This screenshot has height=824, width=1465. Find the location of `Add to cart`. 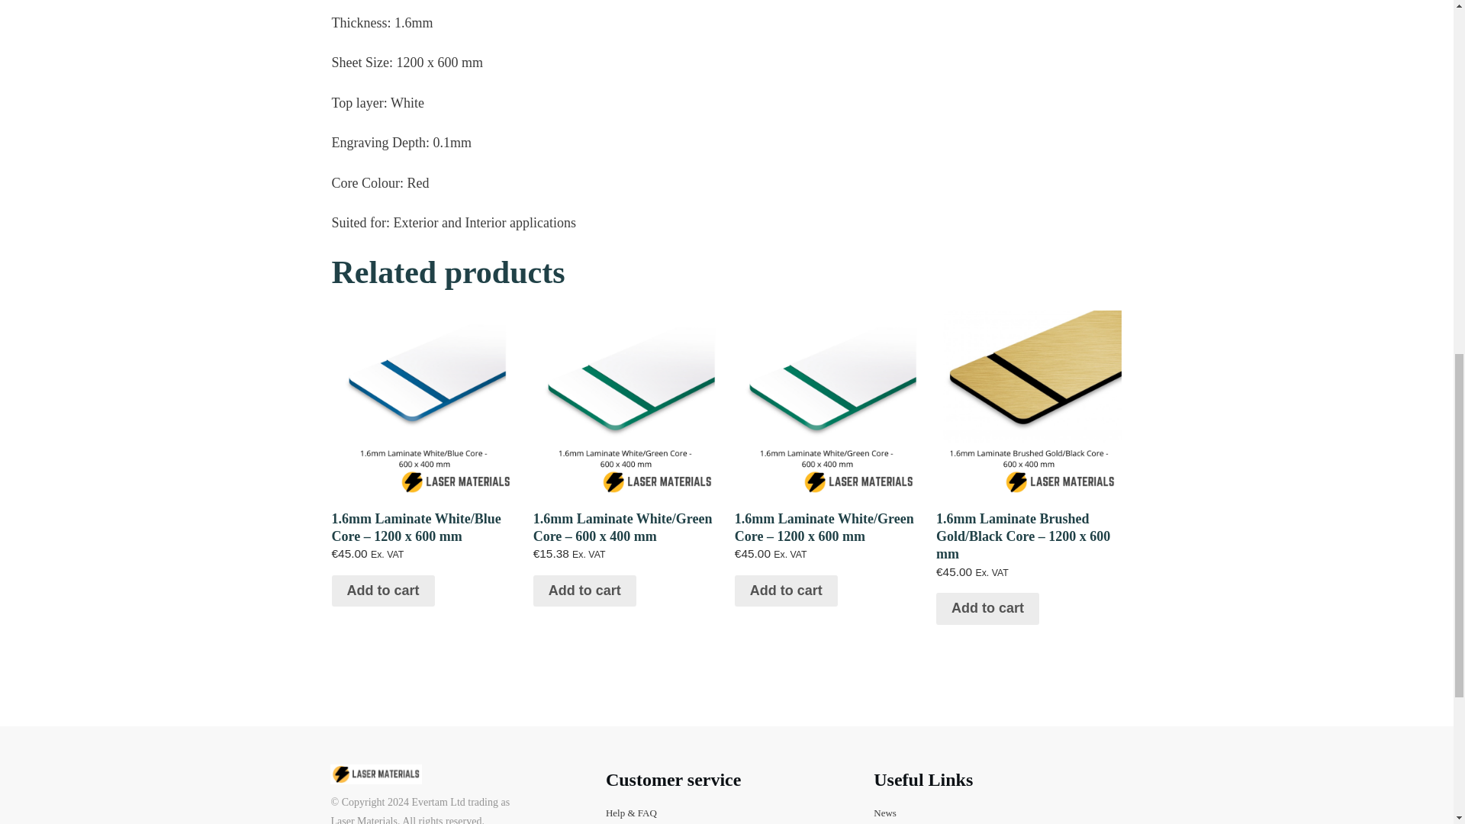

Add to cart is located at coordinates (584, 591).